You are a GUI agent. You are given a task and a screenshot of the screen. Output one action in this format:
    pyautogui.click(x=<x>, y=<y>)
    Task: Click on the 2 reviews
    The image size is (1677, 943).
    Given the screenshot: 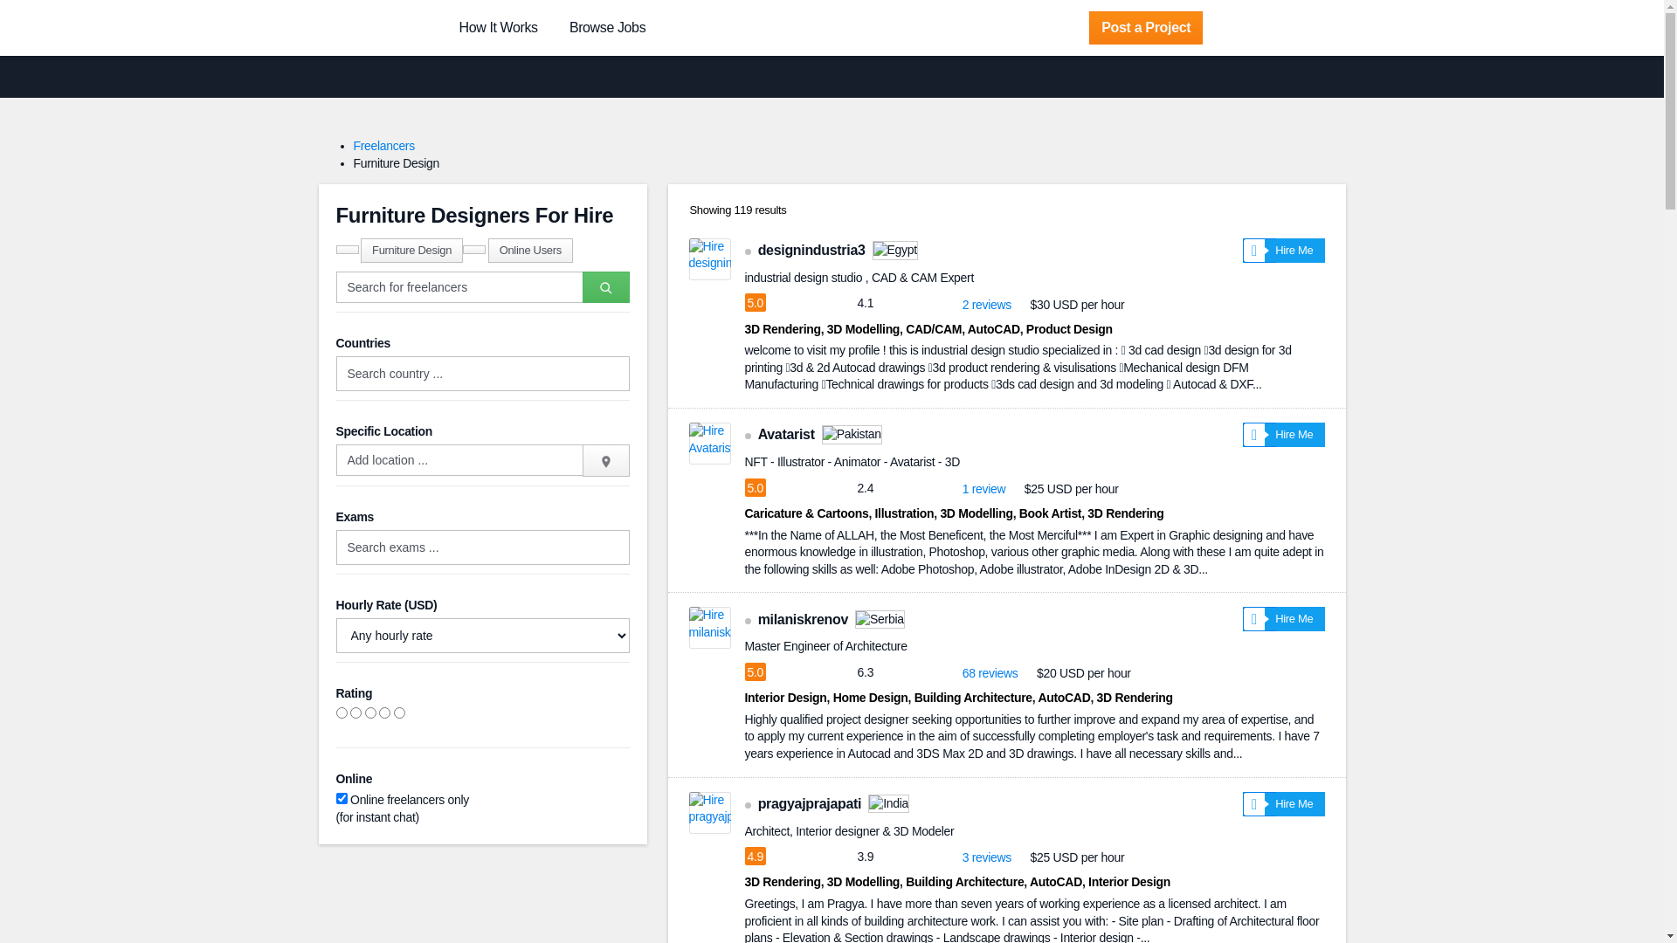 What is the action you would take?
    pyautogui.click(x=987, y=305)
    